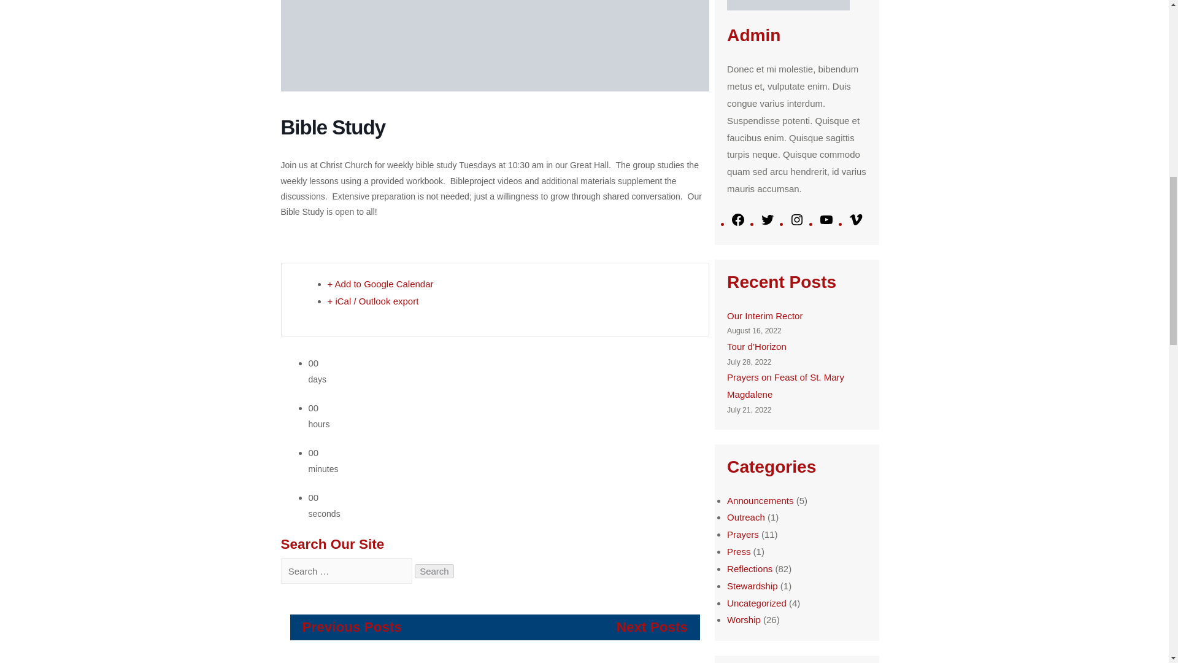  Describe the element at coordinates (750, 568) in the screenshot. I see `Reflections` at that location.